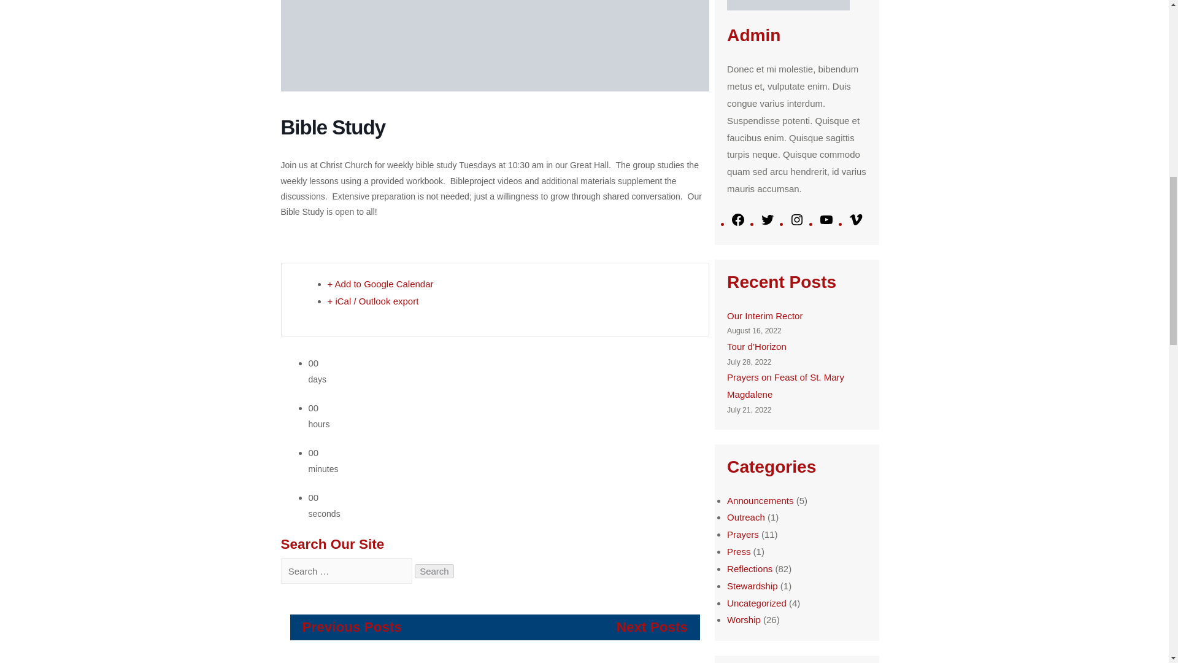  Describe the element at coordinates (750, 568) in the screenshot. I see `Reflections` at that location.